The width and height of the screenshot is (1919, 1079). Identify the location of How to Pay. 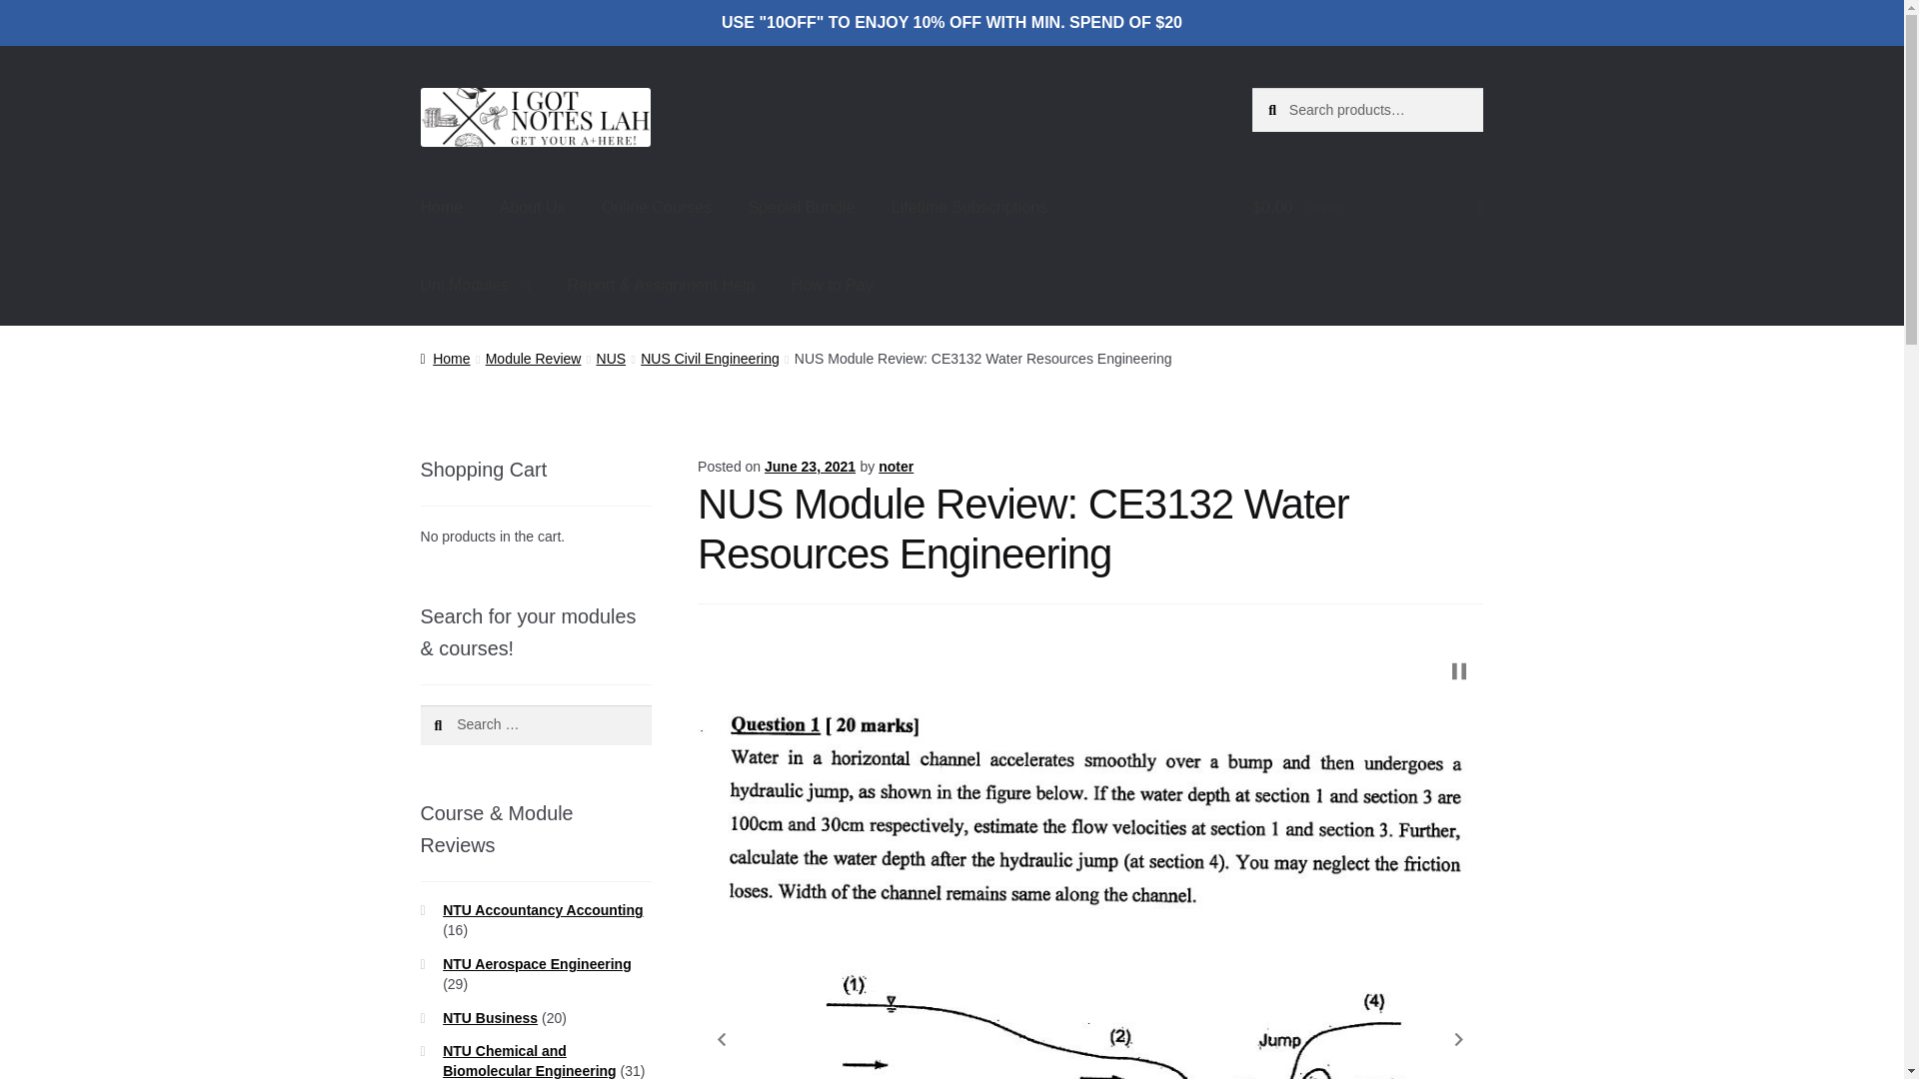
(832, 286).